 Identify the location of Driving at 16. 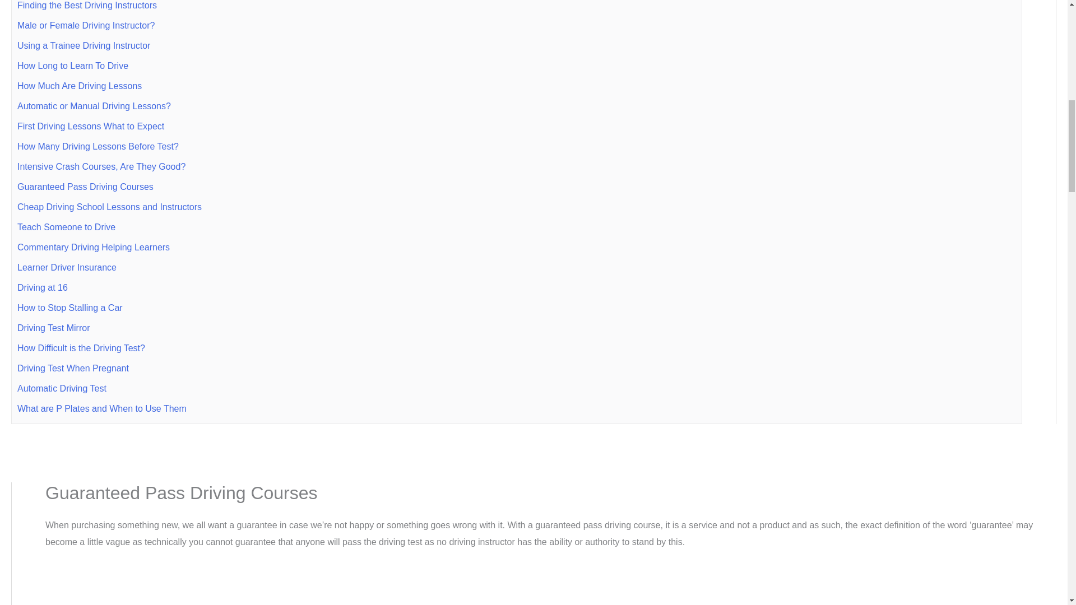
(42, 287).